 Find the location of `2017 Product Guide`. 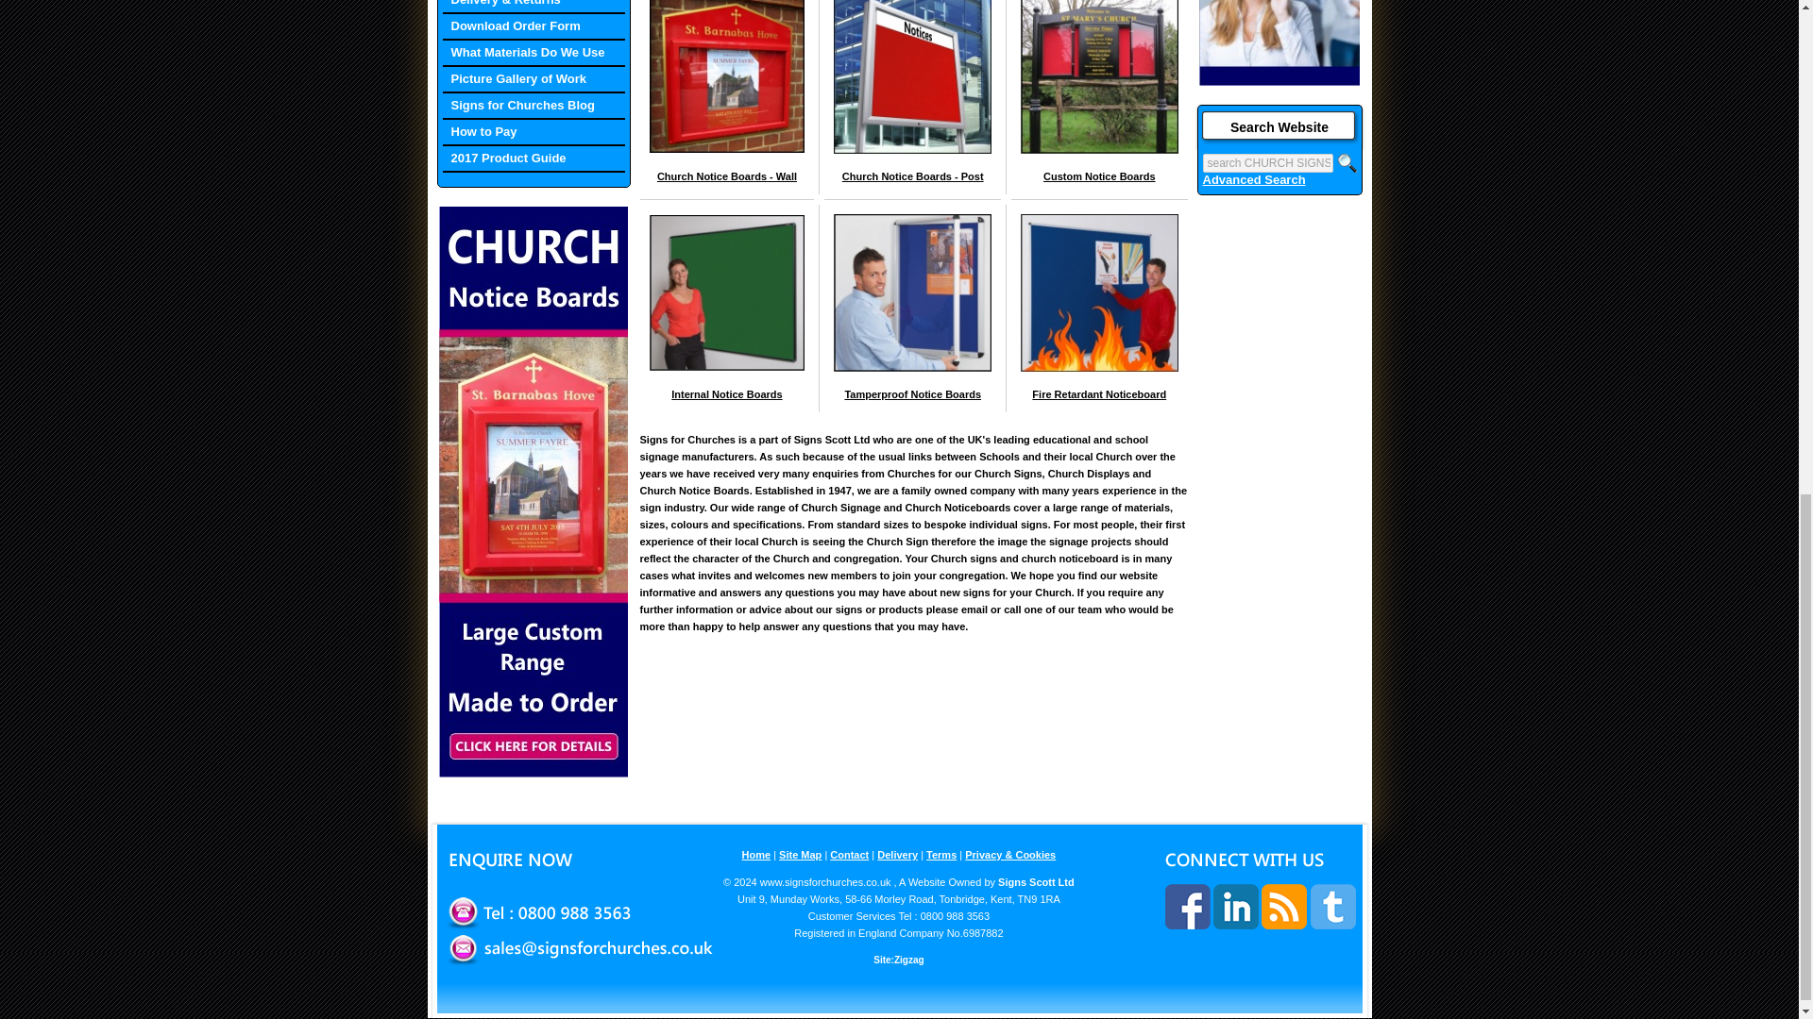

2017 Product Guide is located at coordinates (533, 159).